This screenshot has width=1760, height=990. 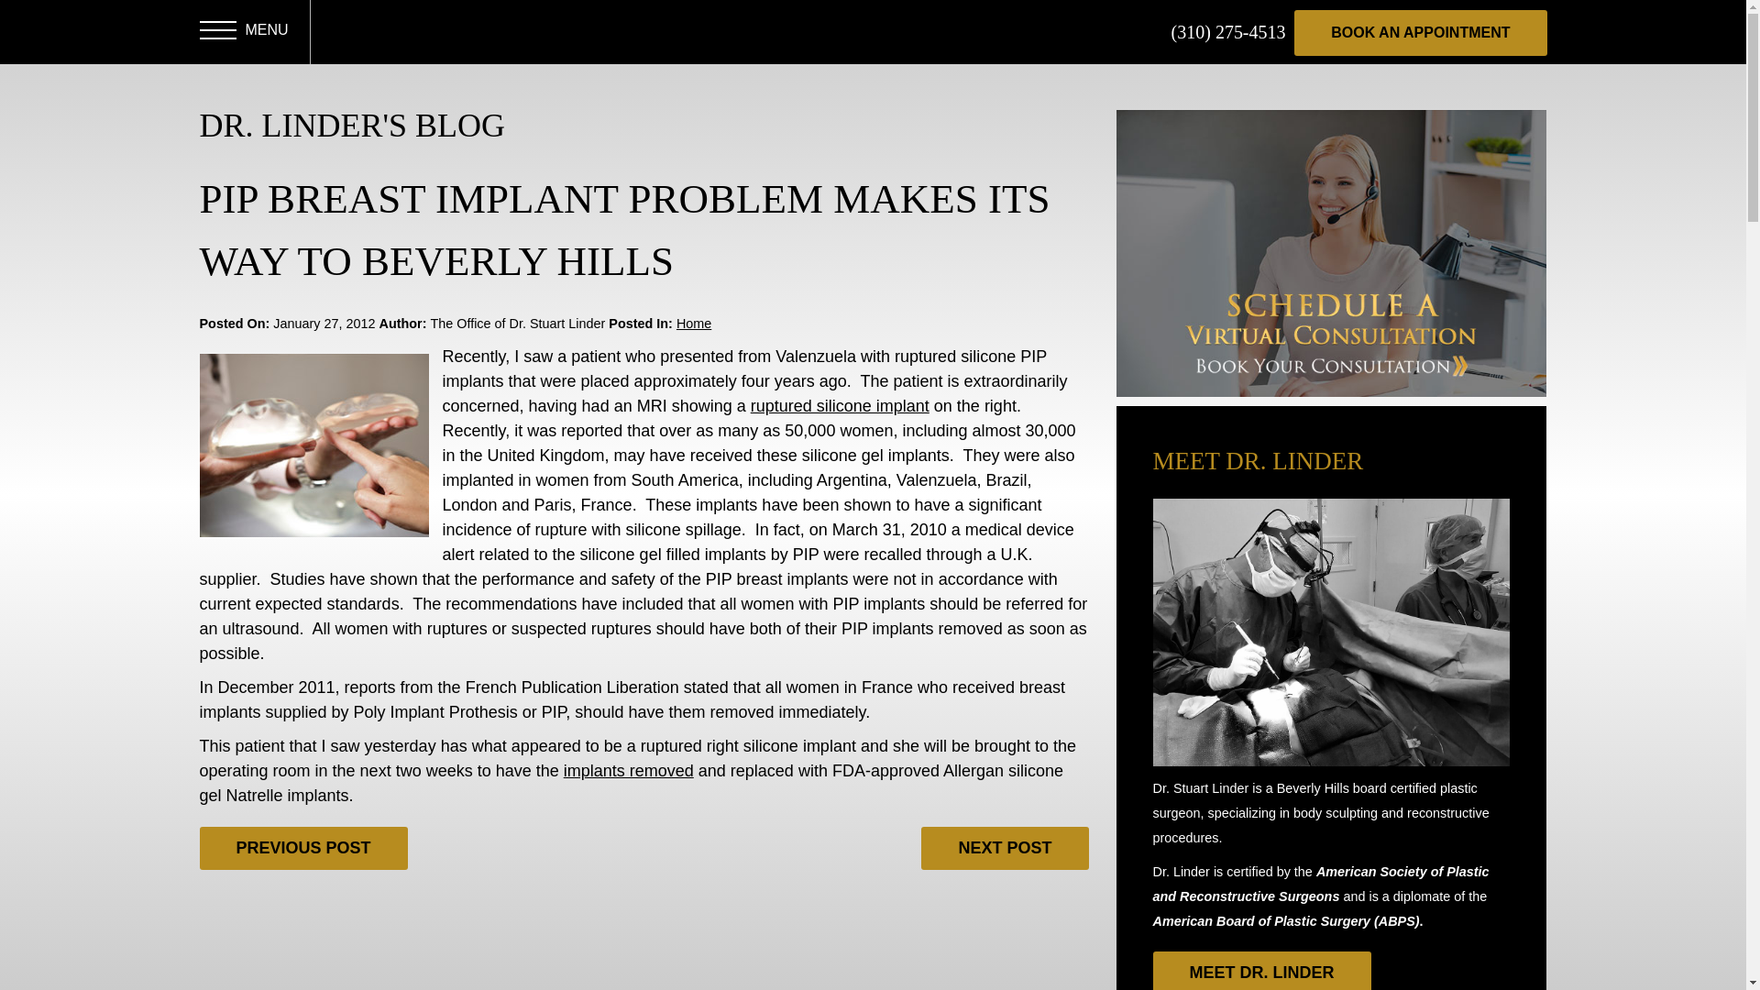 I want to click on breast revision surgery, so click(x=628, y=770).